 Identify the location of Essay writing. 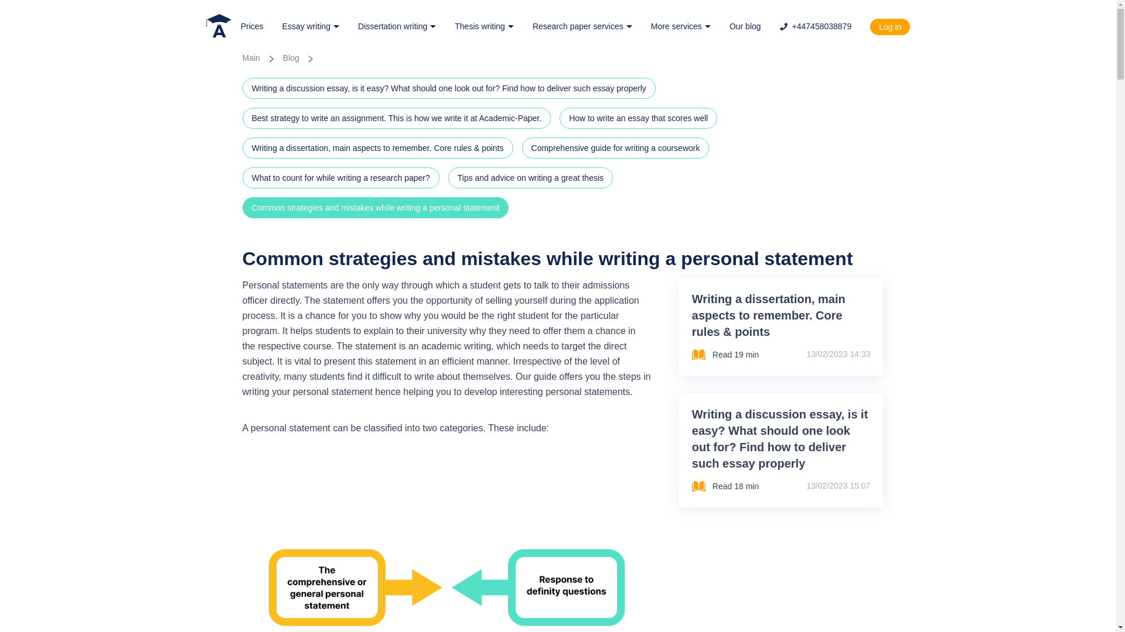
(311, 26).